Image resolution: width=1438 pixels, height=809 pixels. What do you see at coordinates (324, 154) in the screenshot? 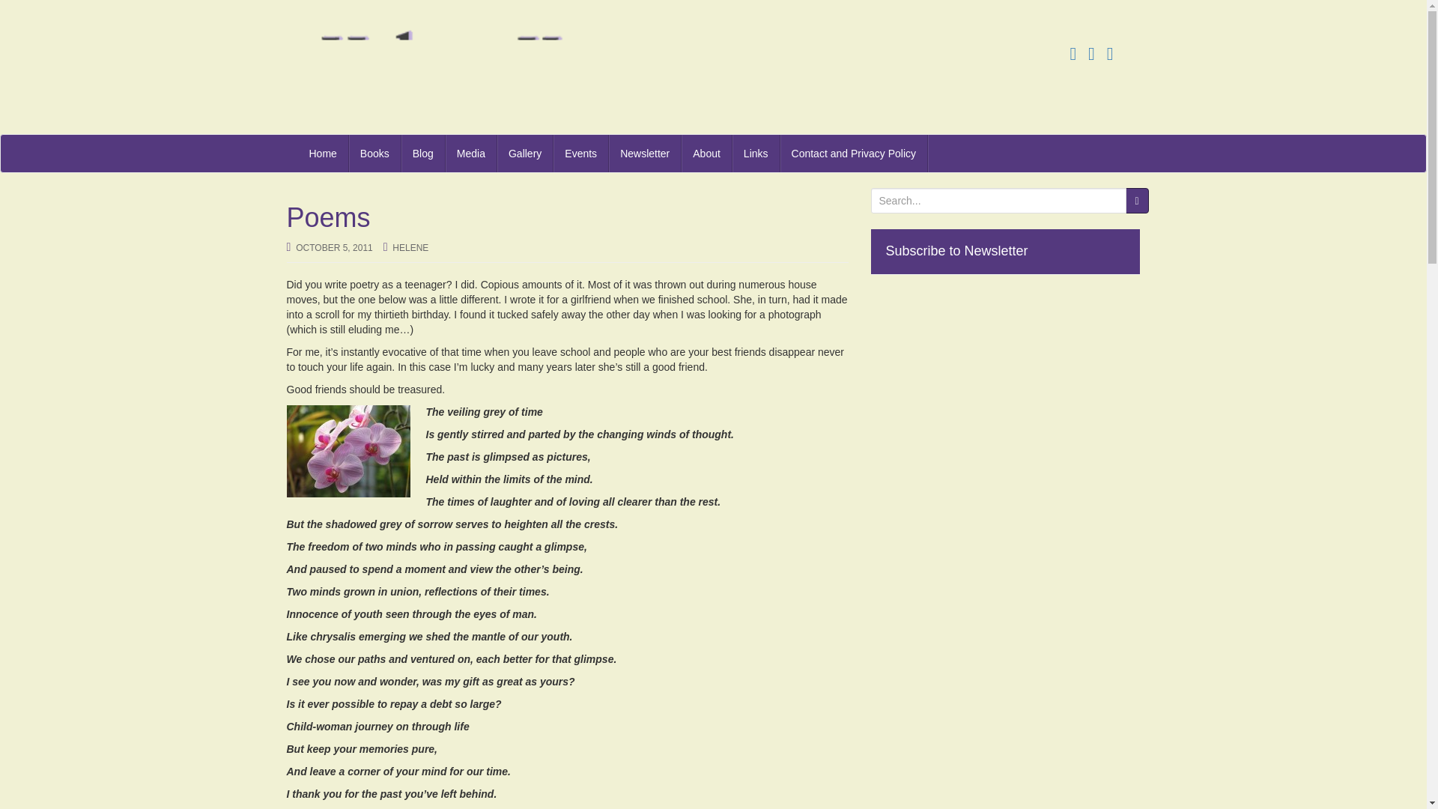
I see `Home` at bounding box center [324, 154].